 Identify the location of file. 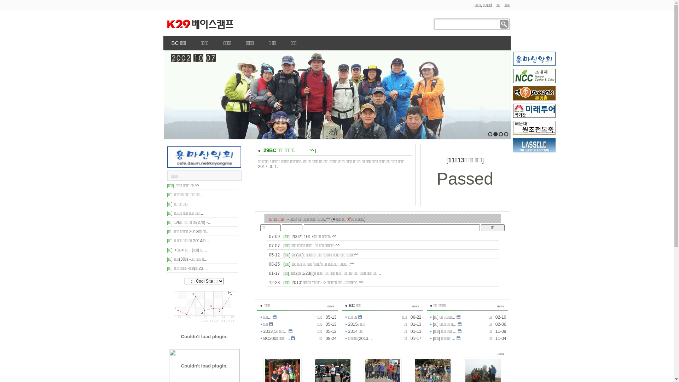
(460, 331).